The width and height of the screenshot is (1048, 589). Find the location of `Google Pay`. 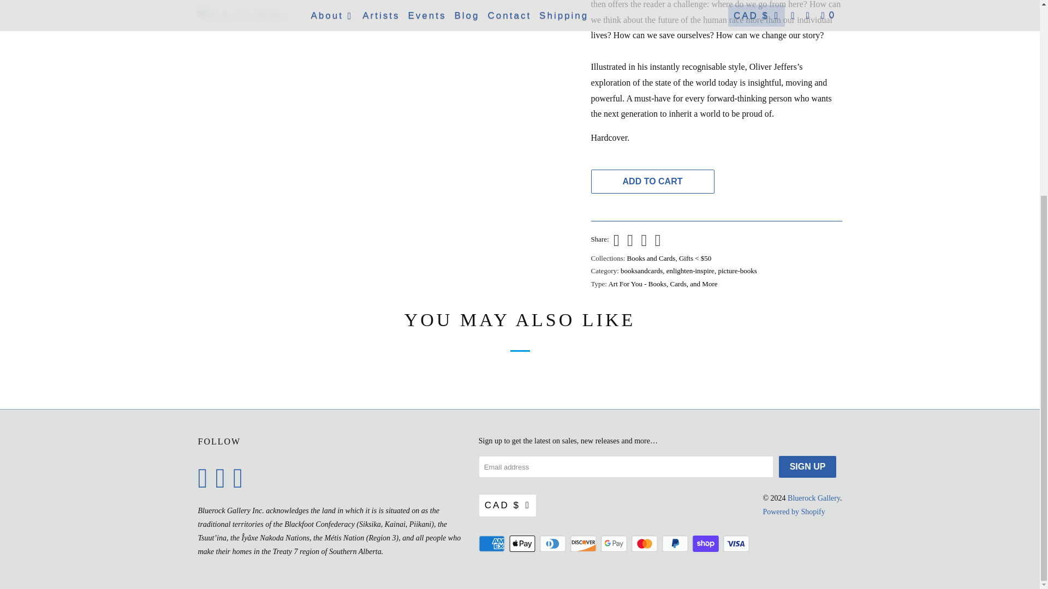

Google Pay is located at coordinates (615, 543).